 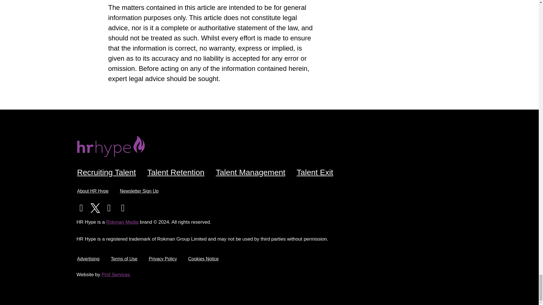 What do you see at coordinates (315, 172) in the screenshot?
I see `Talent Exit` at bounding box center [315, 172].